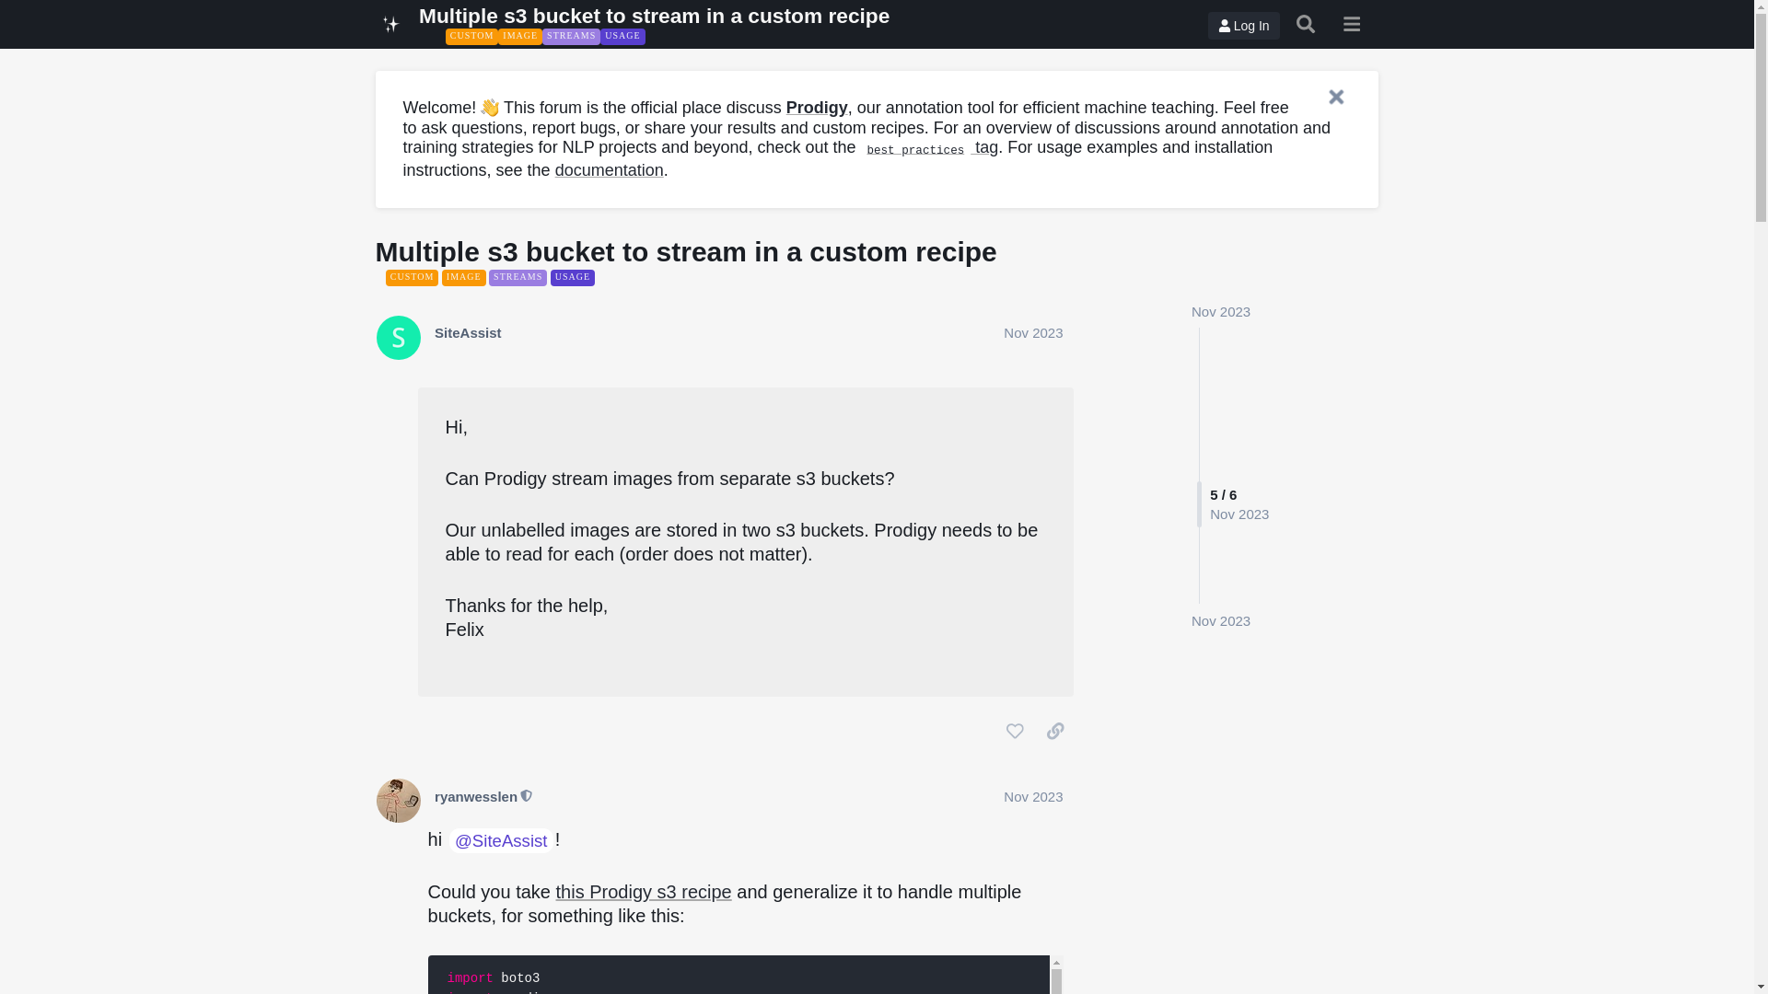 The image size is (1768, 994). What do you see at coordinates (818, 107) in the screenshot?
I see `Prodigy` at bounding box center [818, 107].